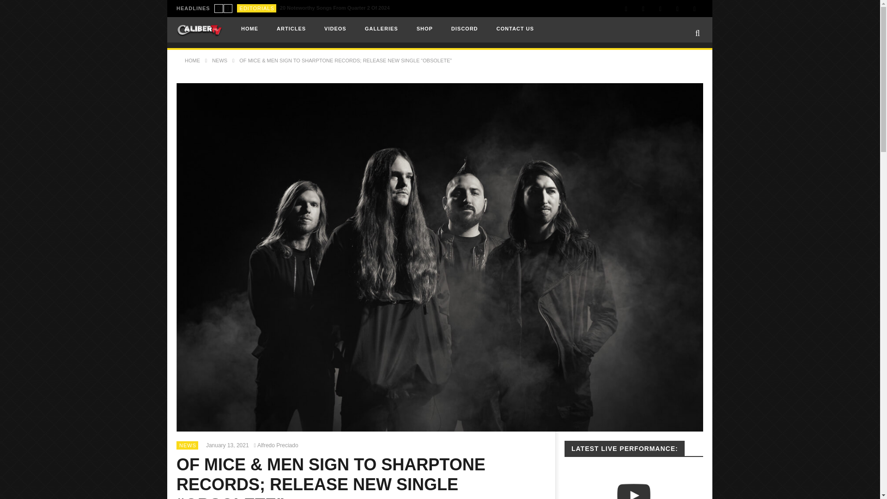  I want to click on GALLERIES, so click(381, 29).